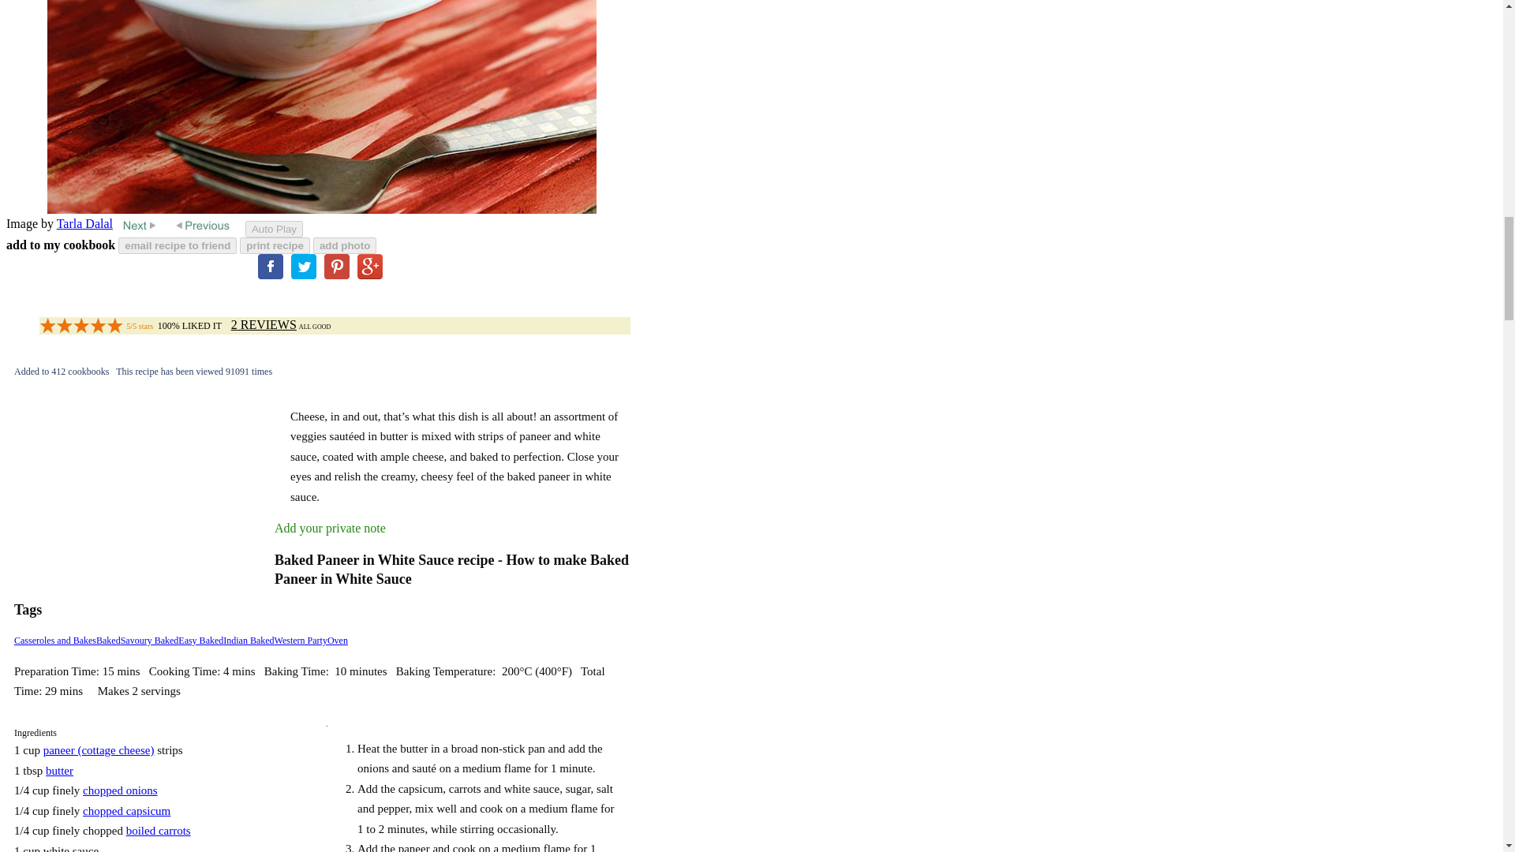  I want to click on add photo, so click(344, 245).